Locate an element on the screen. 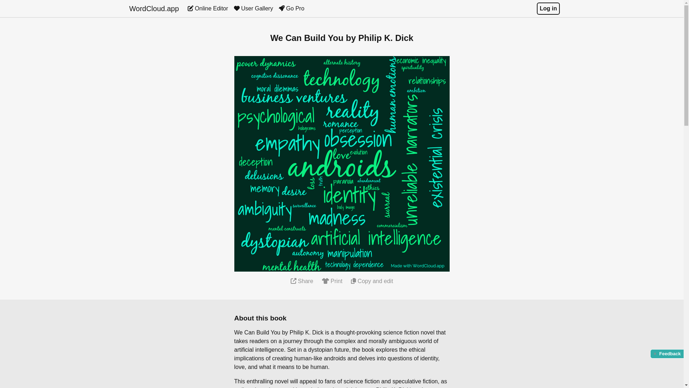  WordCloud.app is located at coordinates (154, 9).